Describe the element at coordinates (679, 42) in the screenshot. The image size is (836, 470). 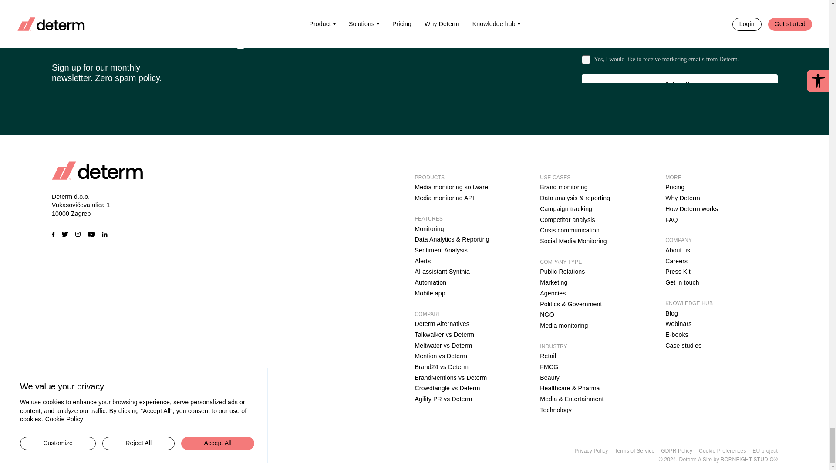
I see `Web Forms` at that location.